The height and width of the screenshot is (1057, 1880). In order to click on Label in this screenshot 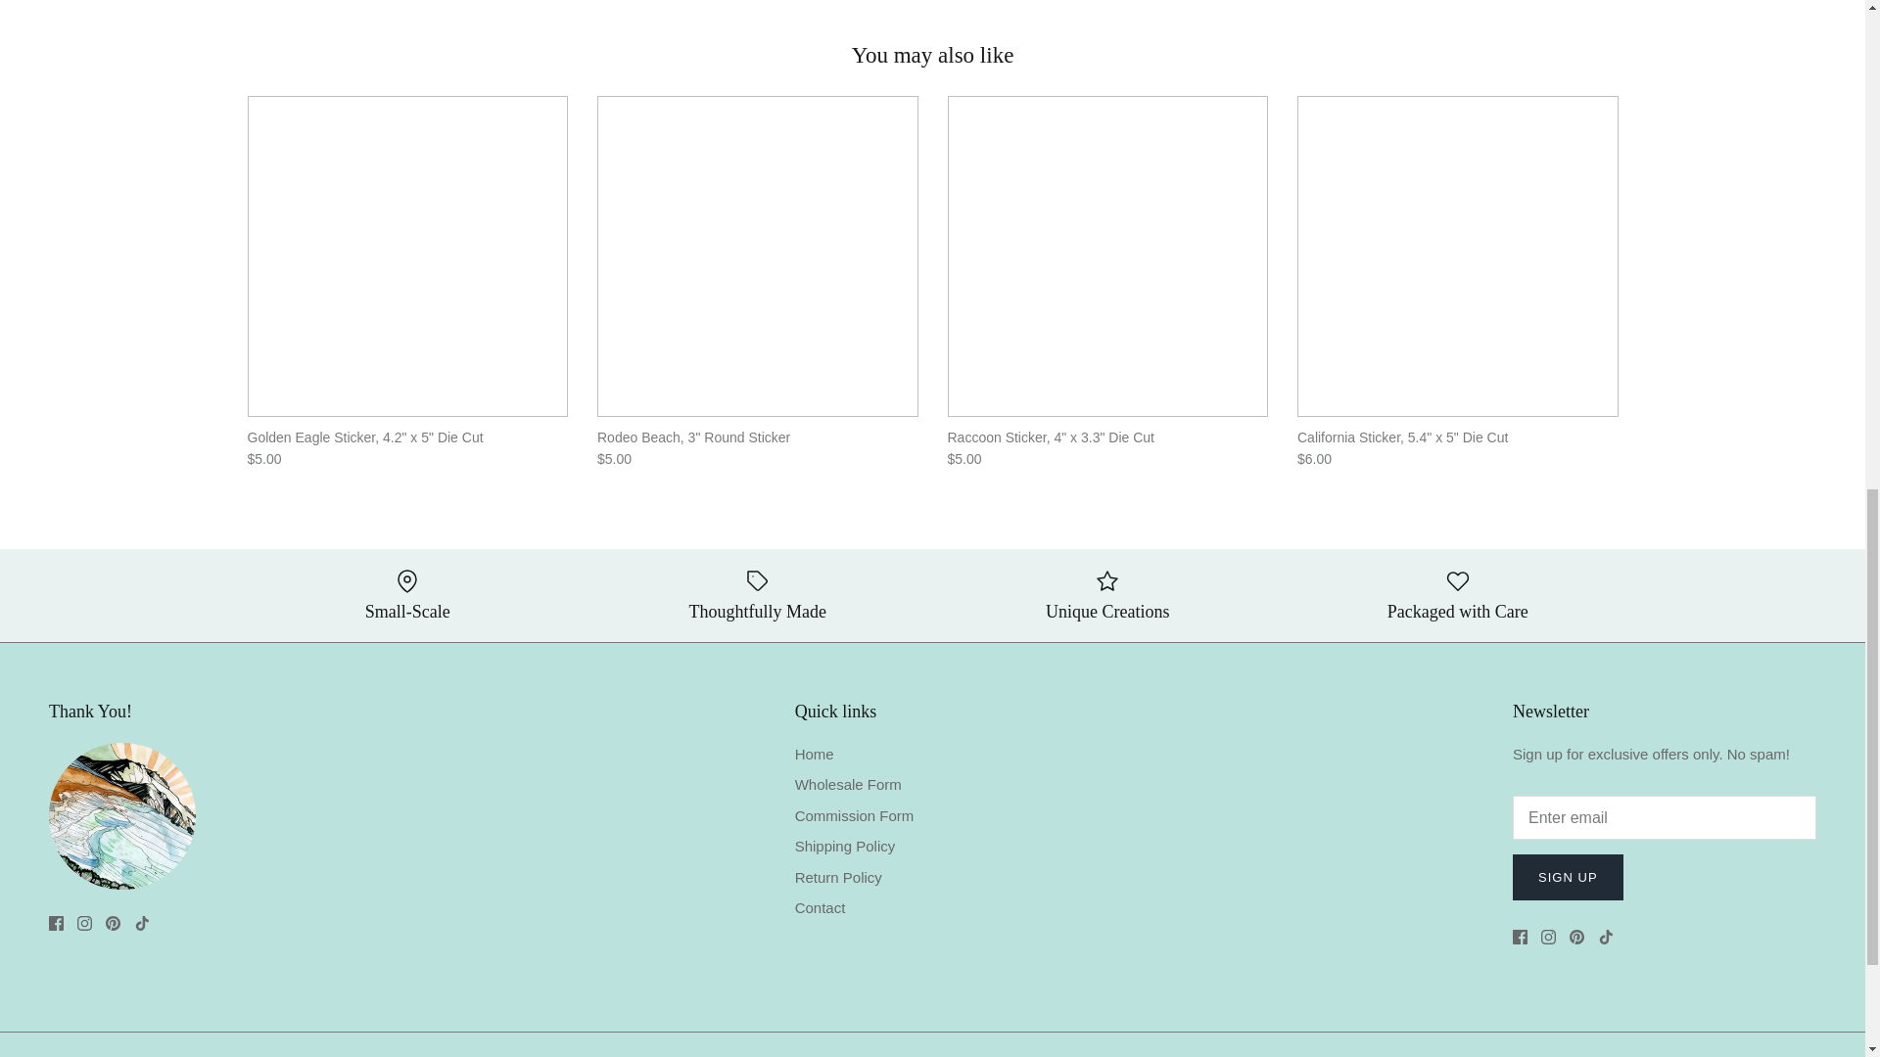, I will do `click(758, 581)`.